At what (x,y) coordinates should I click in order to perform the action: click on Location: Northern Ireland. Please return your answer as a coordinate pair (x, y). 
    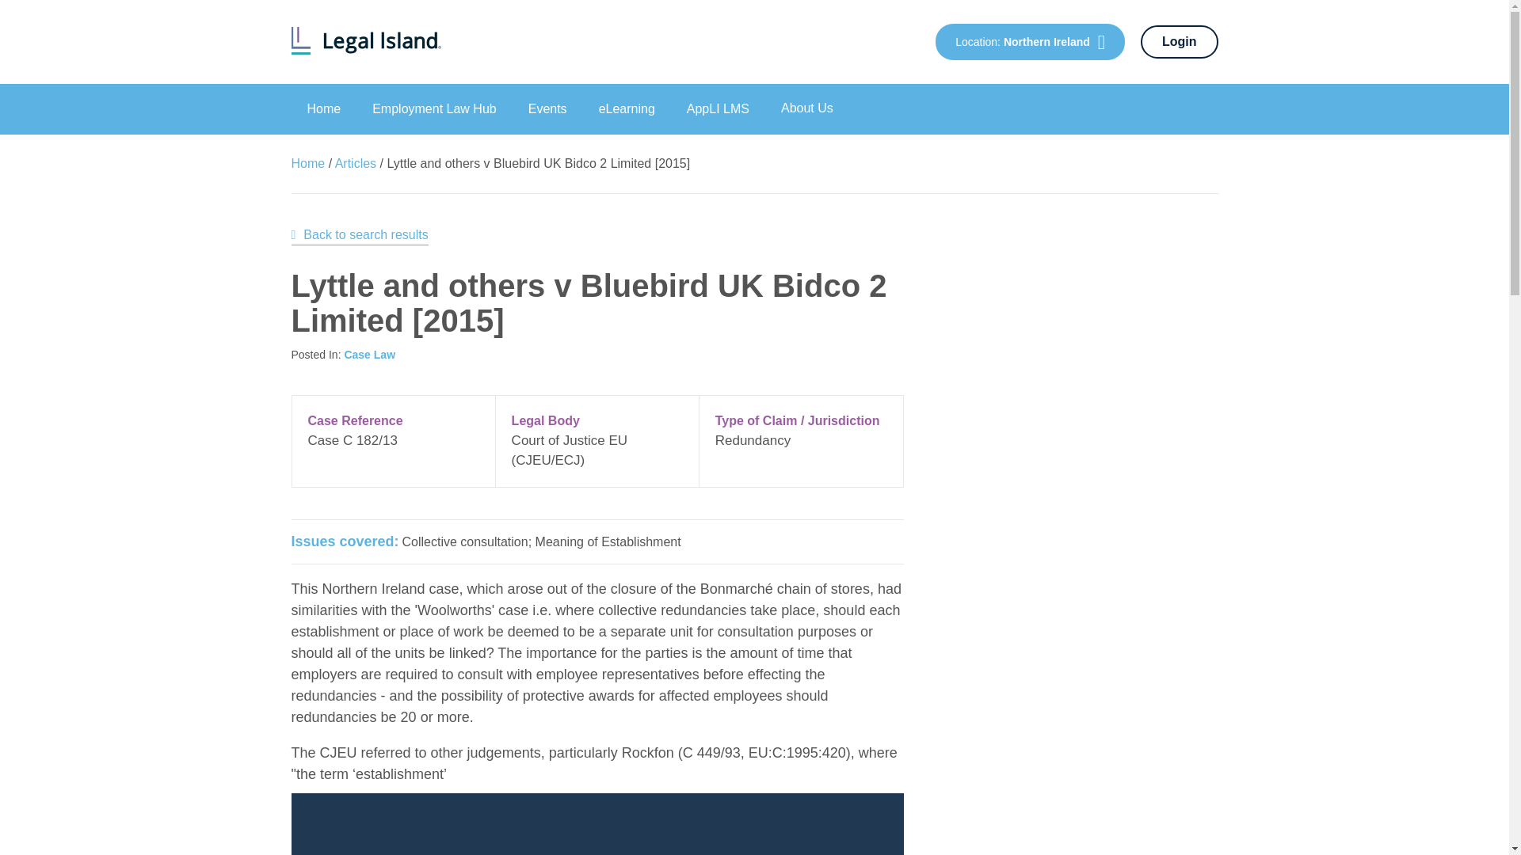
    Looking at the image, I should click on (1030, 41).